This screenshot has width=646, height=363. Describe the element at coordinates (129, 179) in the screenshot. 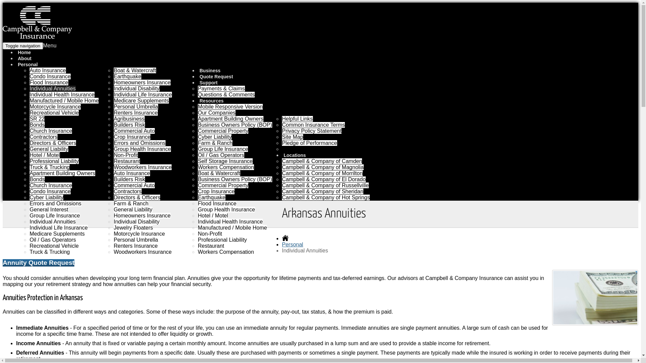

I see `Builders Risk` at that location.